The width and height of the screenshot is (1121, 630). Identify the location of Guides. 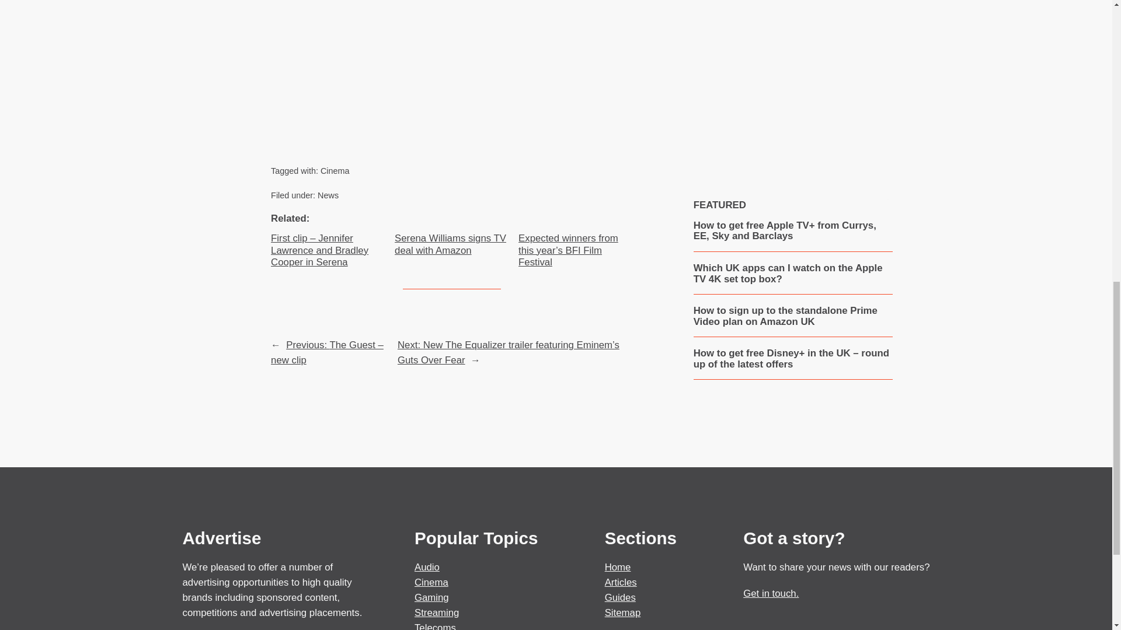
(620, 597).